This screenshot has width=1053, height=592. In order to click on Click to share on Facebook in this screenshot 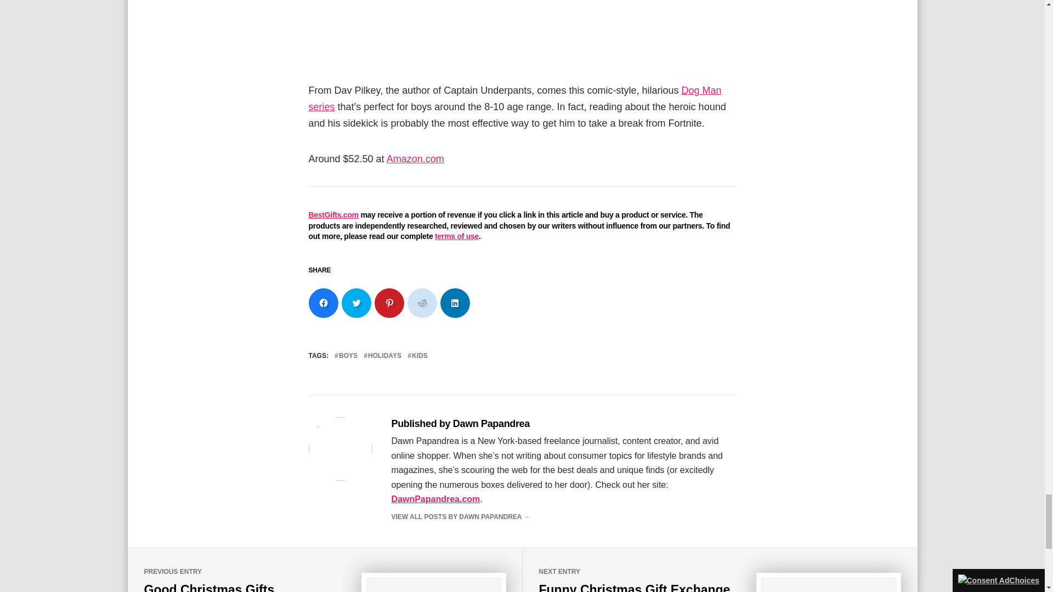, I will do `click(323, 303)`.